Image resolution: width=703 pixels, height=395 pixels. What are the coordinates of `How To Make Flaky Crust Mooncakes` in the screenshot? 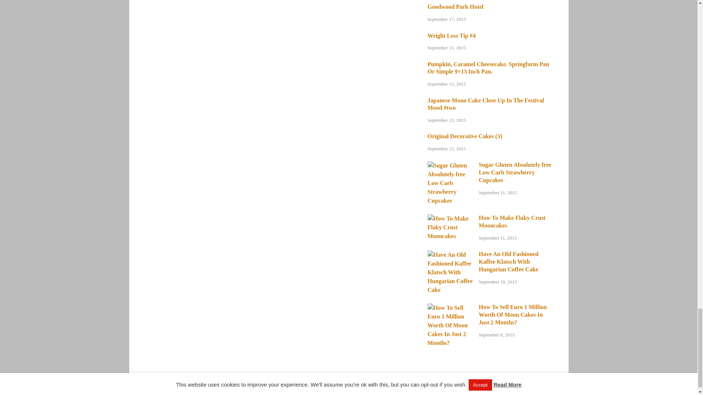 It's located at (450, 218).